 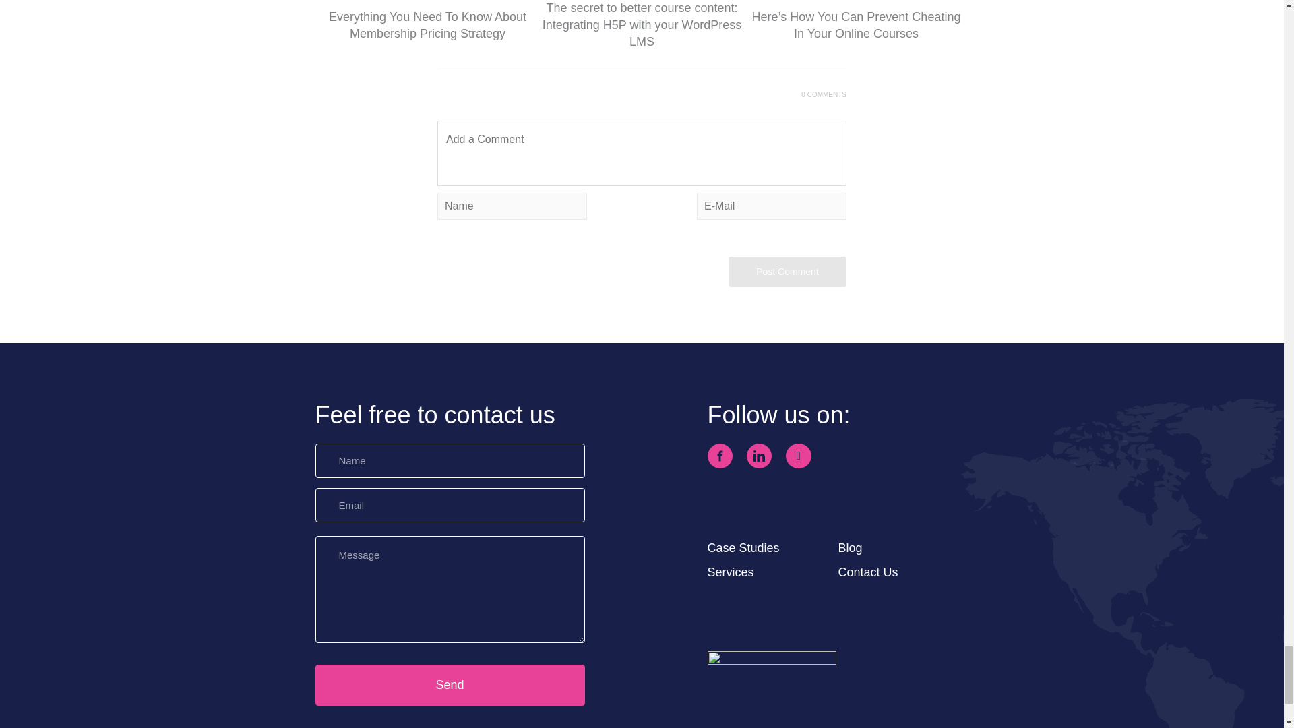 I want to click on Services, so click(x=731, y=572).